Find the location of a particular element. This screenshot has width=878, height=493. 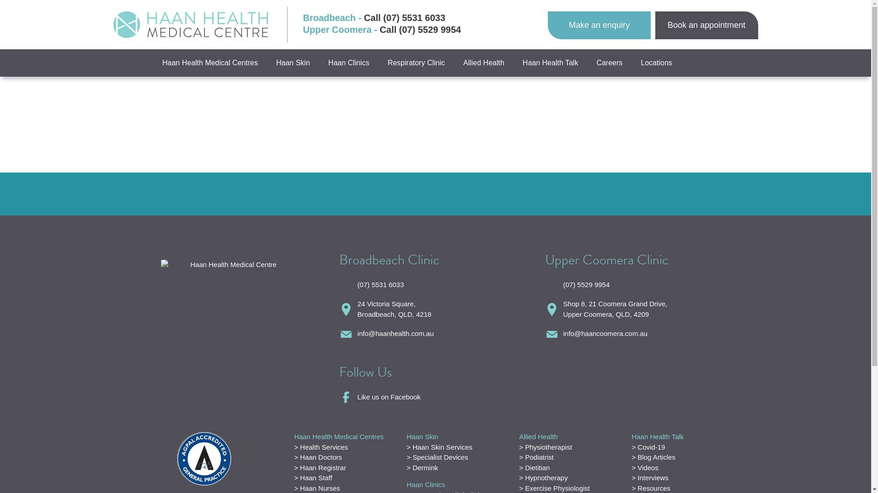

(07) 5529 9954 is located at coordinates (642, 285).